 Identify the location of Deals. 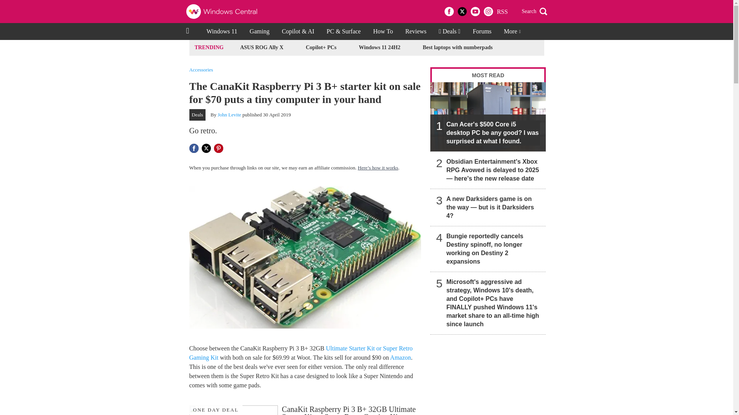
(197, 115).